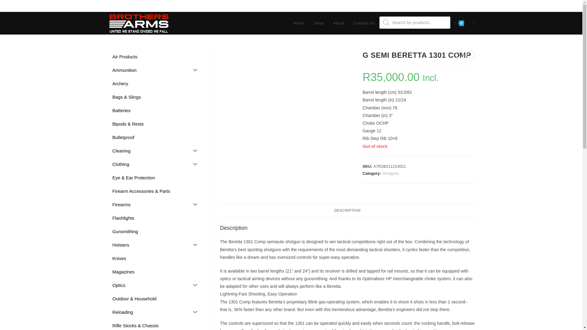 Image resolution: width=587 pixels, height=330 pixels. Describe the element at coordinates (390, 173) in the screenshot. I see `Shotguns` at that location.